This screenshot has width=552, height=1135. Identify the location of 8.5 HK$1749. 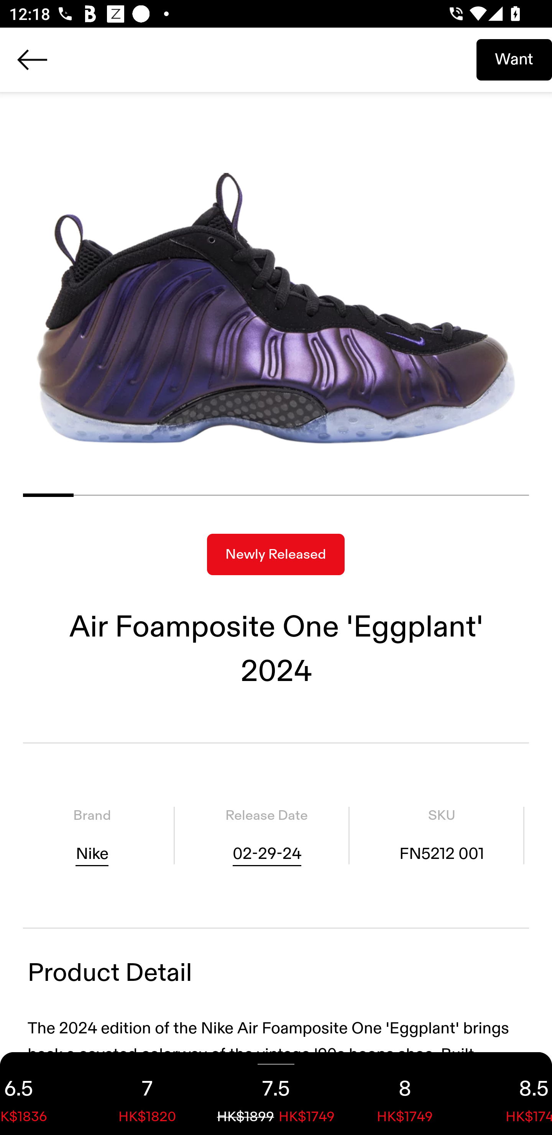
(511, 1094).